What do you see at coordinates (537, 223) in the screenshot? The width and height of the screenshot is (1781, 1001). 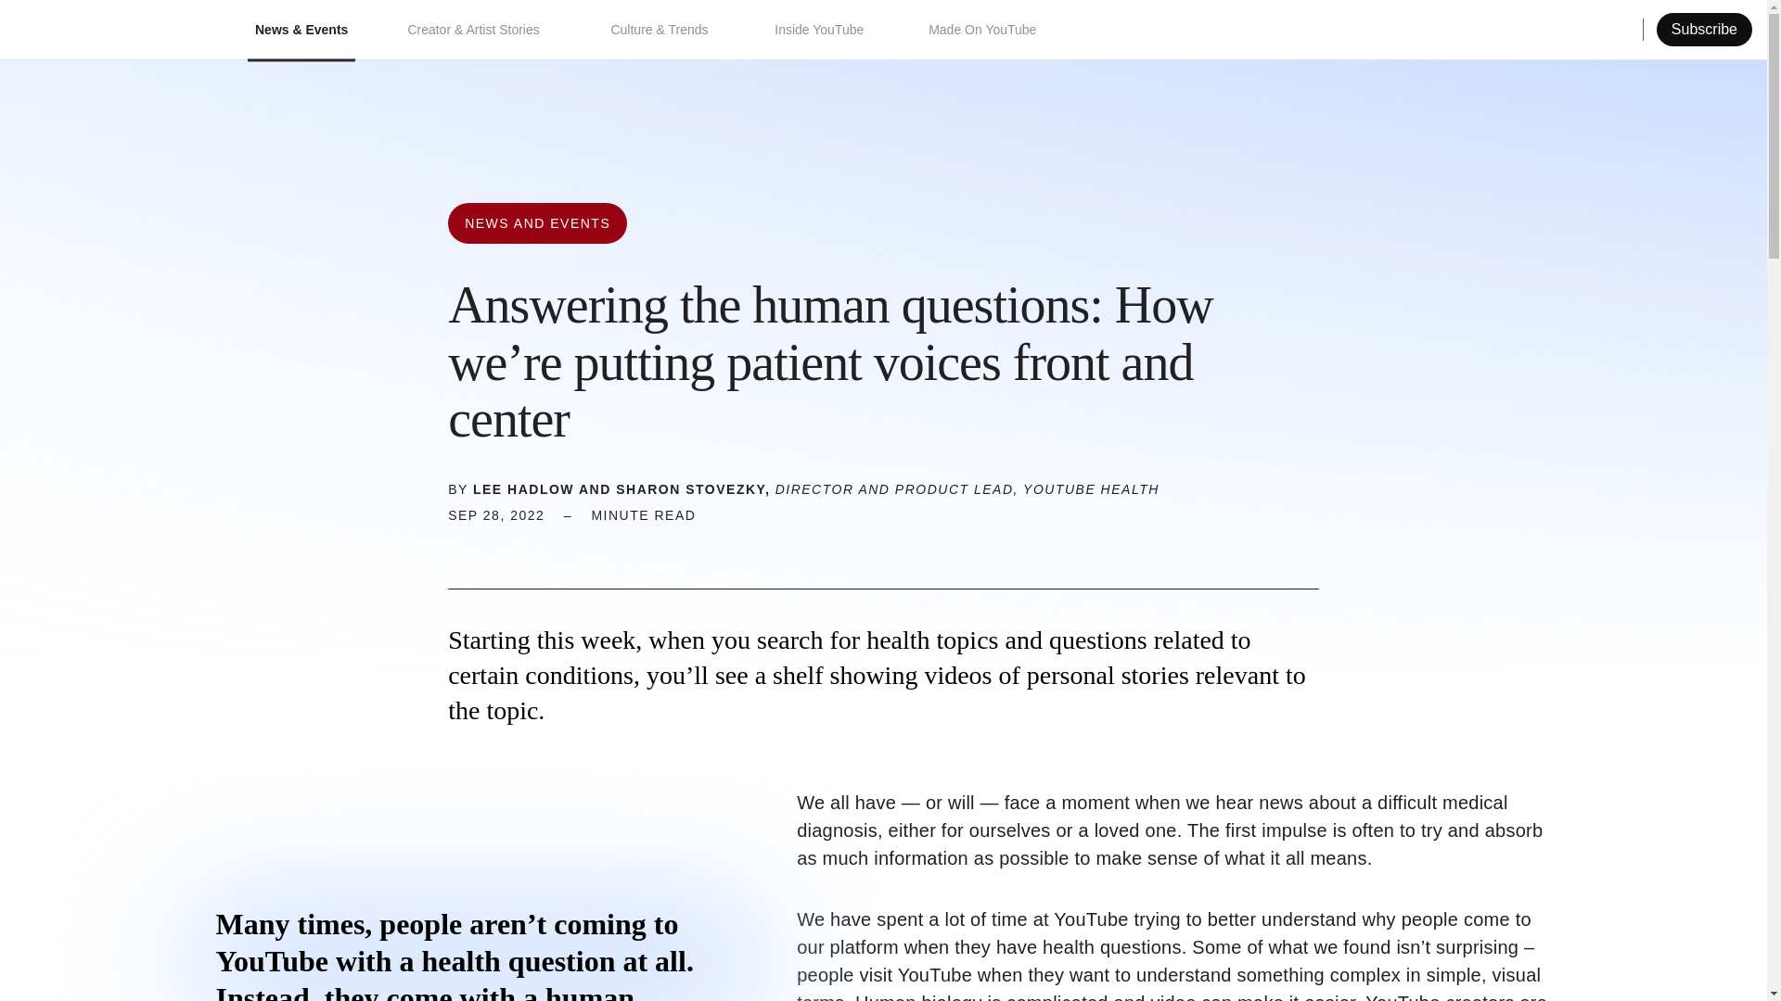 I see `News and Events` at bounding box center [537, 223].